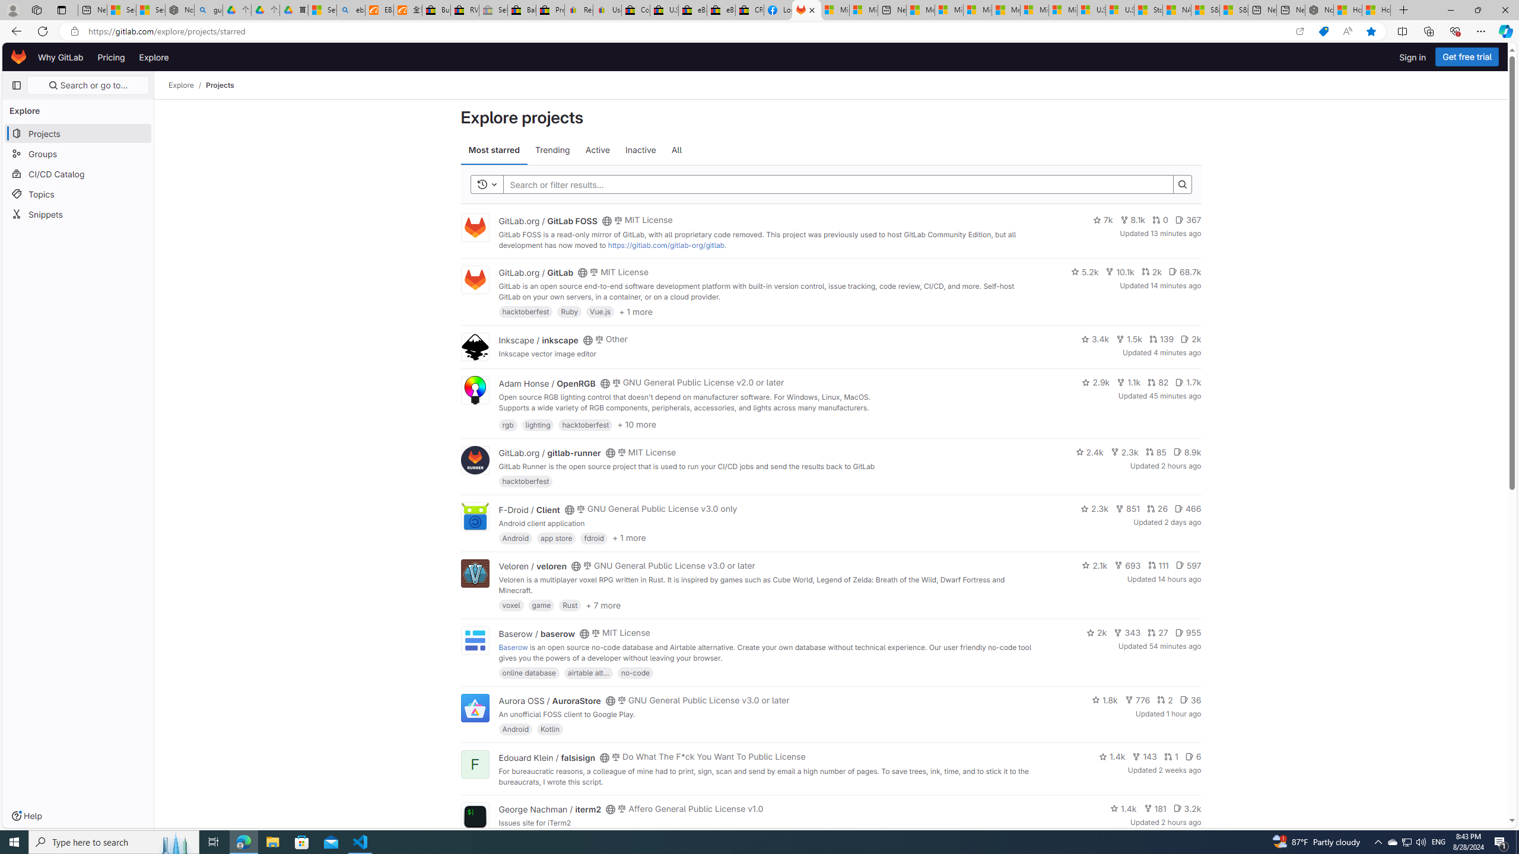 The image size is (1519, 854). Describe the element at coordinates (610, 809) in the screenshot. I see `Class: s16` at that location.